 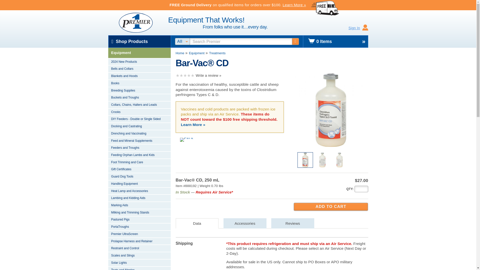 I want to click on Bells and Collars, so click(x=139, y=69).